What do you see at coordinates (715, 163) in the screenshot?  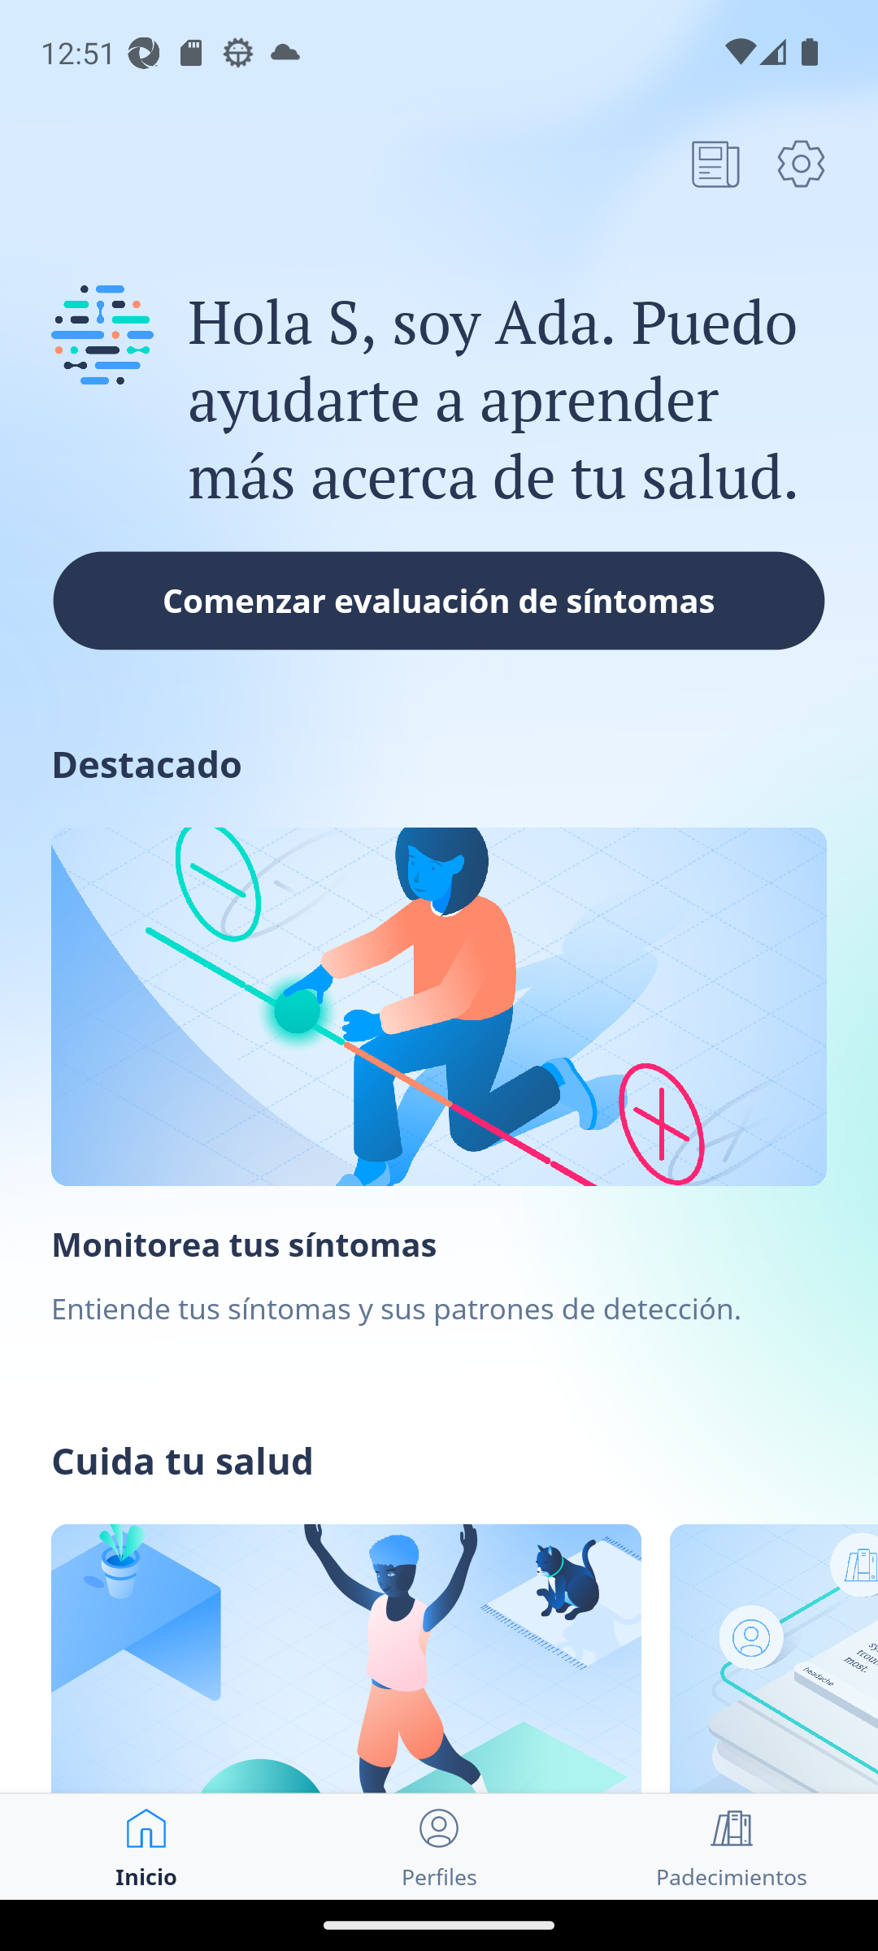 I see `article icon , open articles` at bounding box center [715, 163].